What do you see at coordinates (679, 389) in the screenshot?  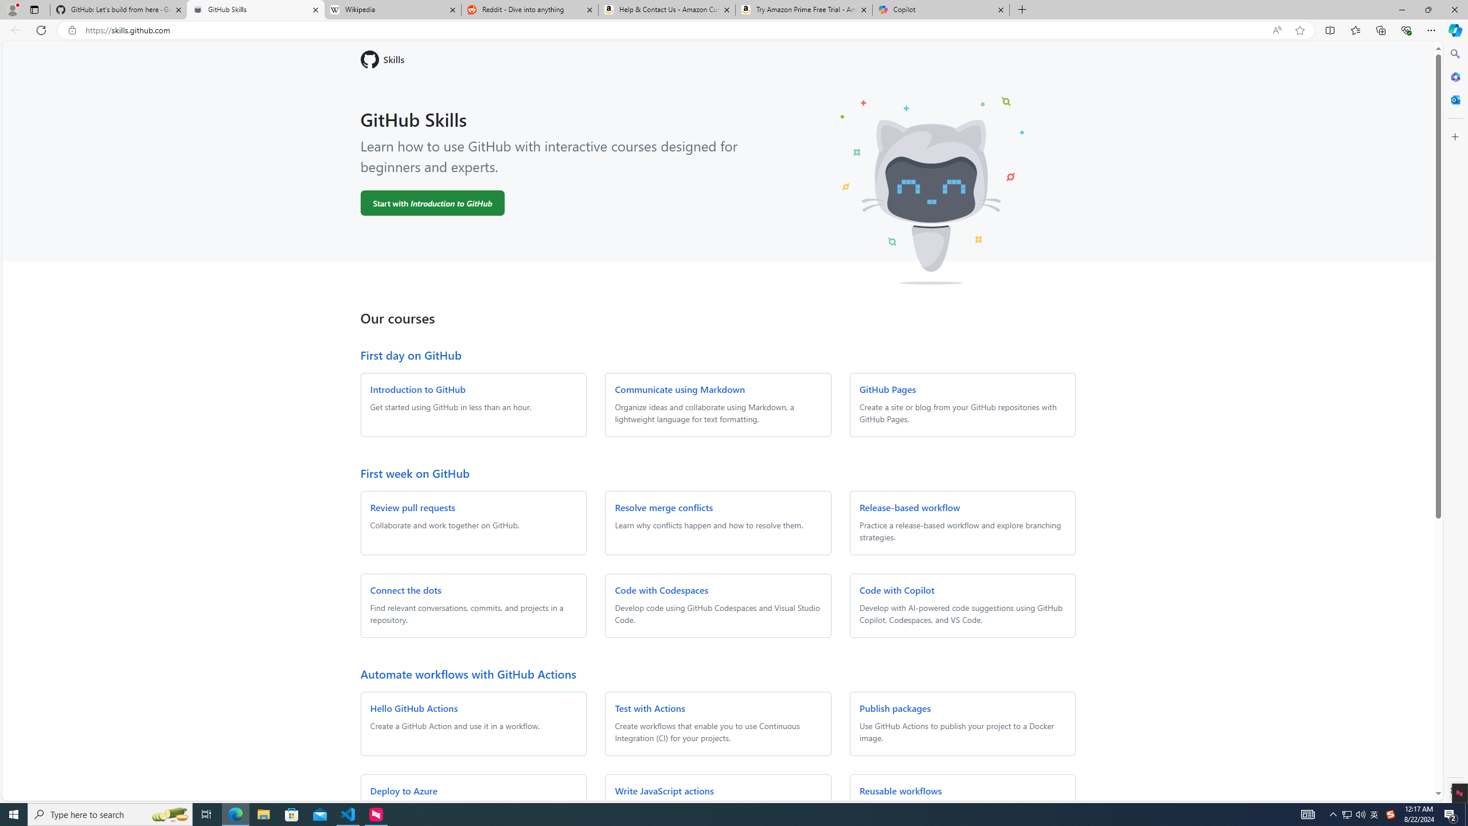 I see `Communicate using Markdown` at bounding box center [679, 389].